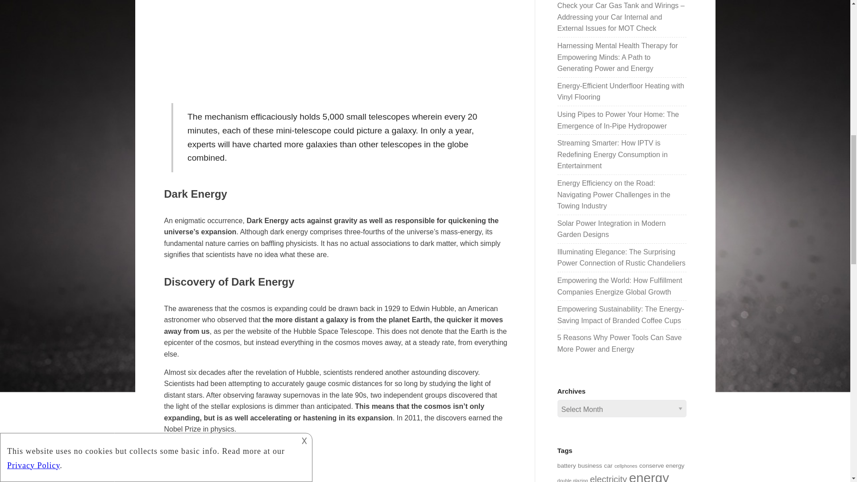  What do you see at coordinates (612, 229) in the screenshot?
I see `Solar Power Integration in Modern Garden Designs` at bounding box center [612, 229].